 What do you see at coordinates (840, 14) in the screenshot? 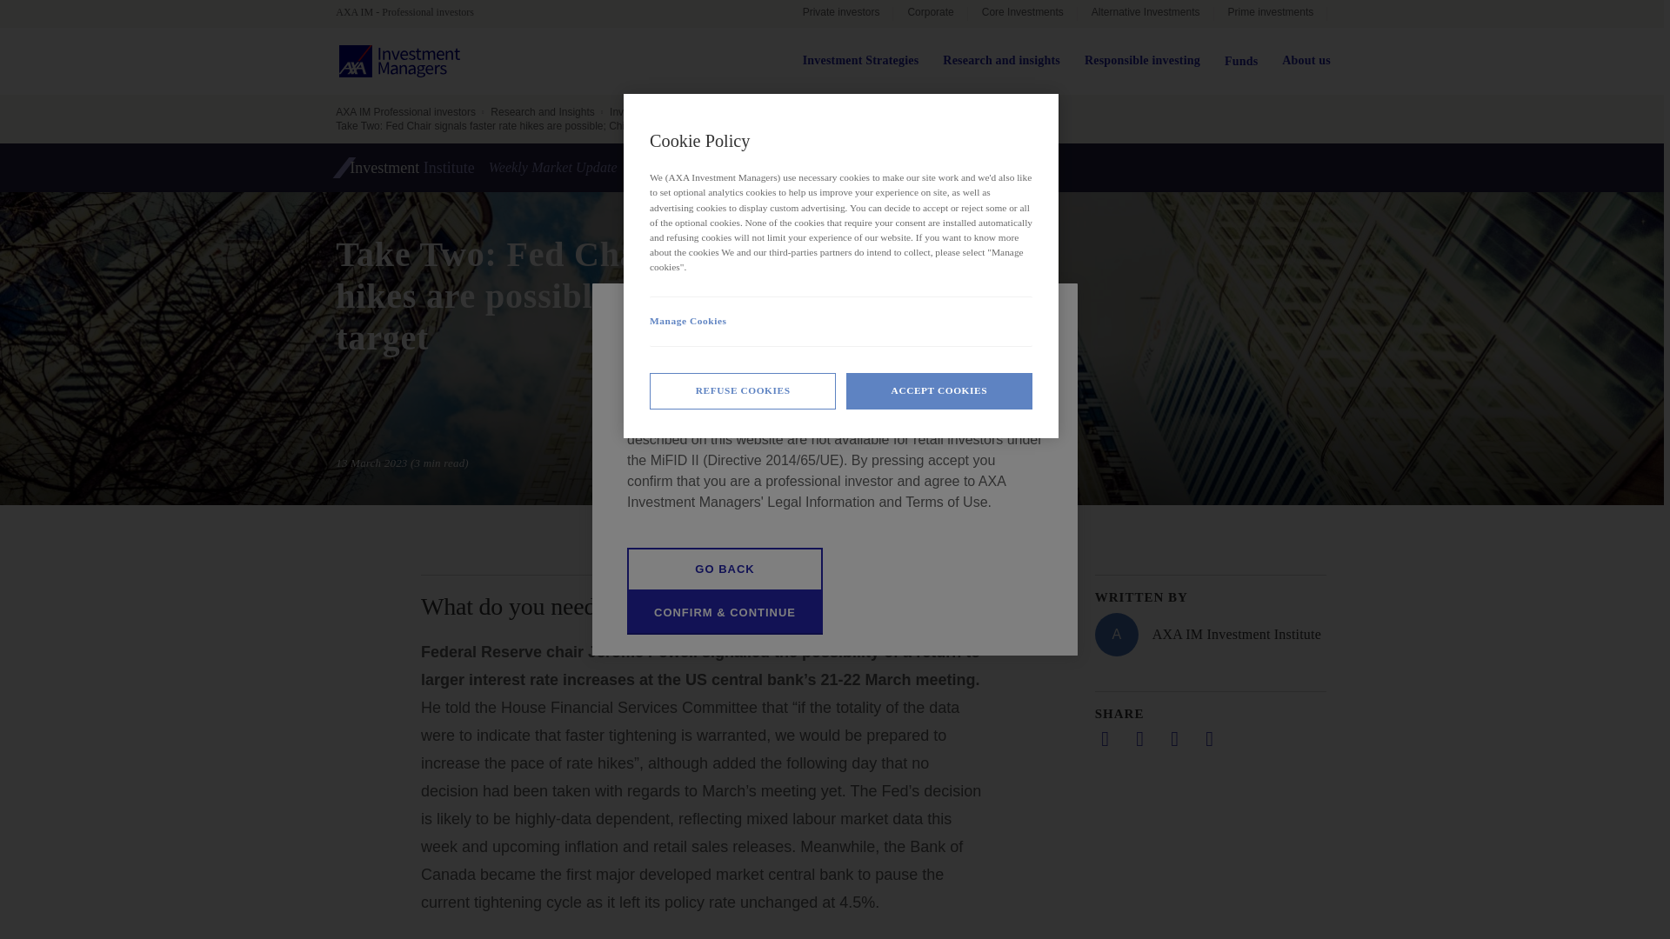
I see `Private investors` at bounding box center [840, 14].